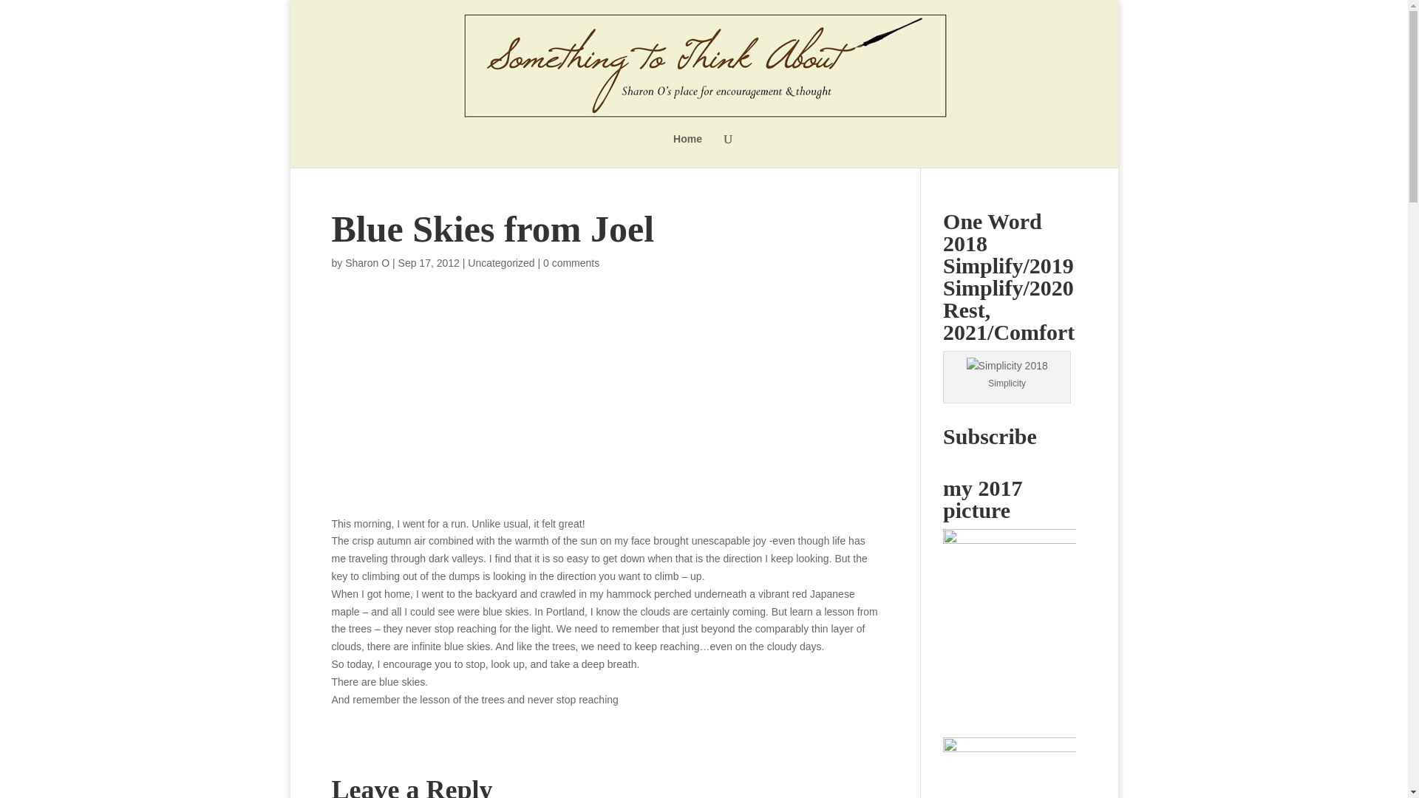 This screenshot has height=798, width=1419. I want to click on 0 comments, so click(571, 262).